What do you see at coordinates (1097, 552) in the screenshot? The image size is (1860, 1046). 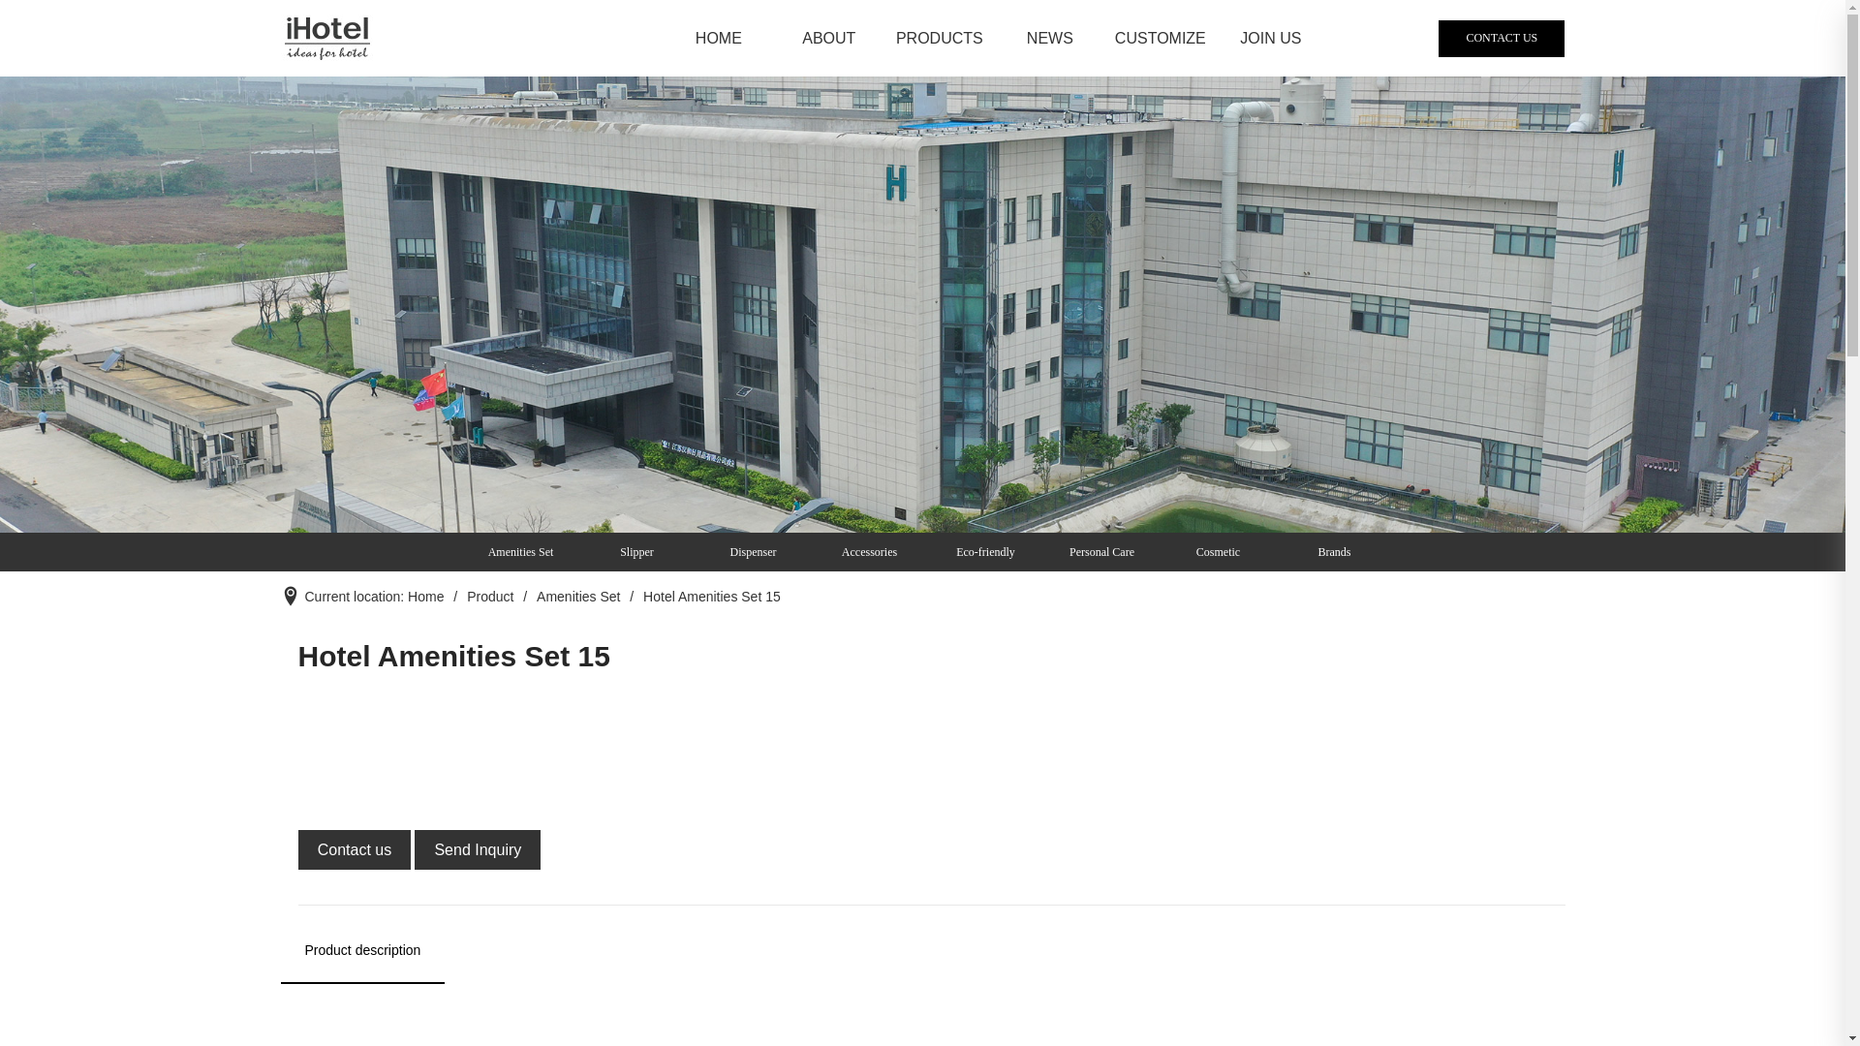 I see `Personal Care` at bounding box center [1097, 552].